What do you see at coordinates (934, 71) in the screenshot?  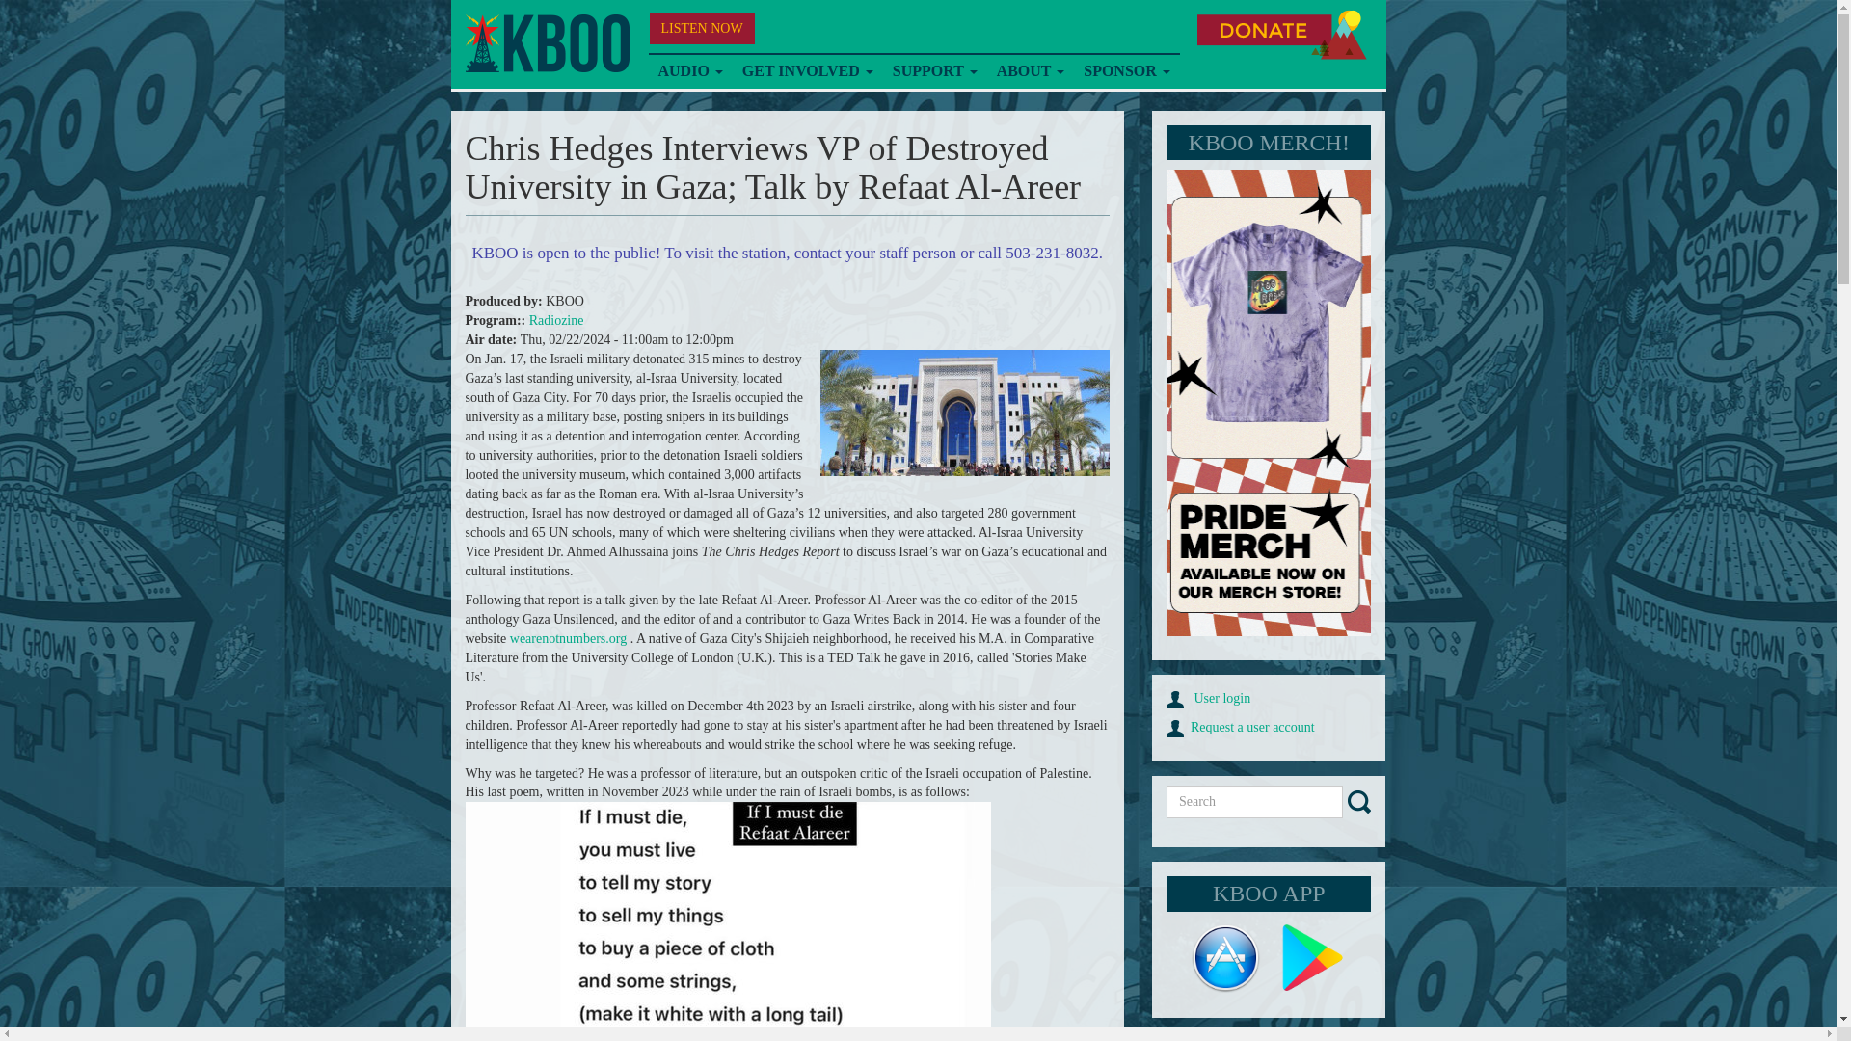 I see `SUPPORT` at bounding box center [934, 71].